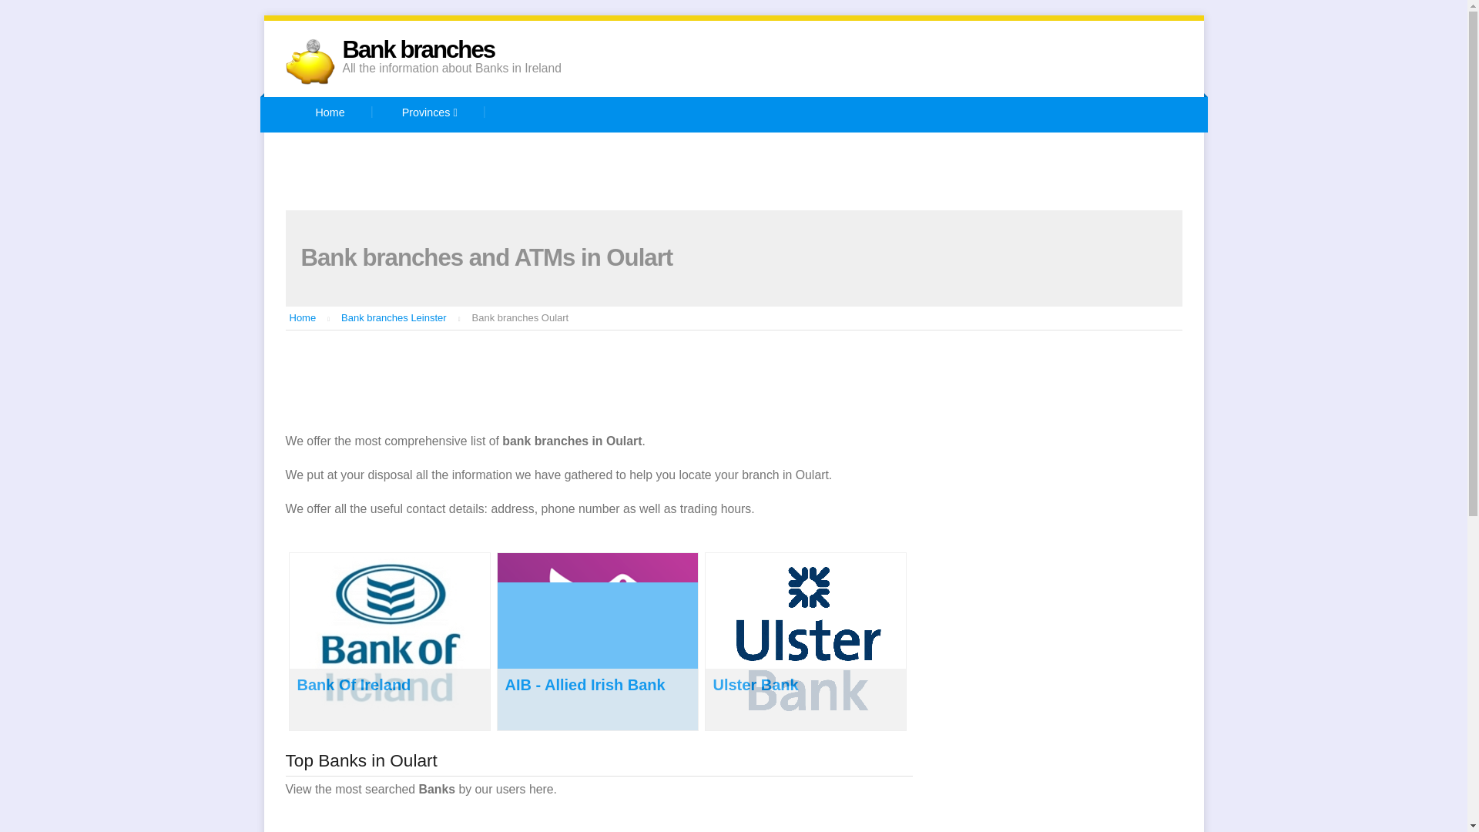 The height and width of the screenshot is (832, 1479). Describe the element at coordinates (511, 152) in the screenshot. I see `AIB - Allied Irish Bank` at that location.